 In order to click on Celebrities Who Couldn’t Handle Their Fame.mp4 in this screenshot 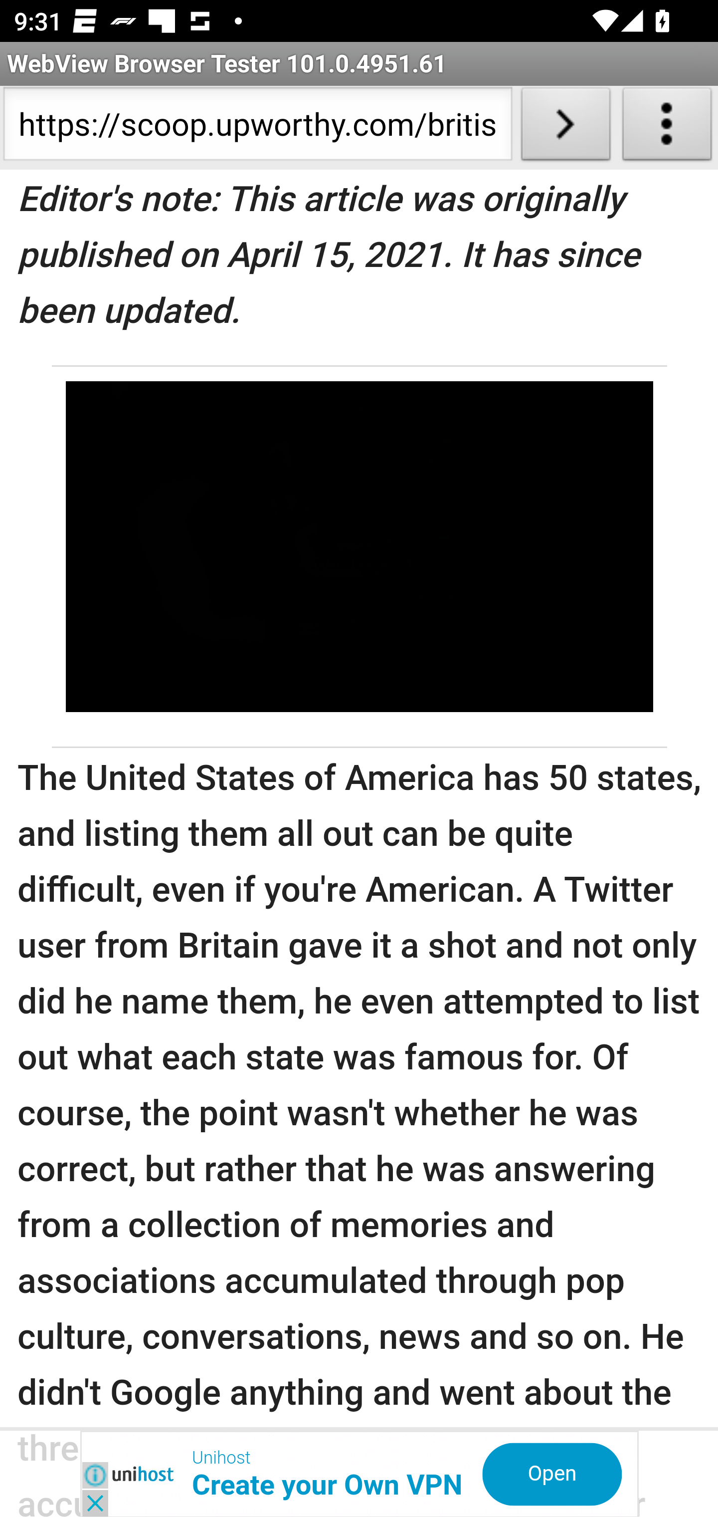, I will do `click(359, 547)`.